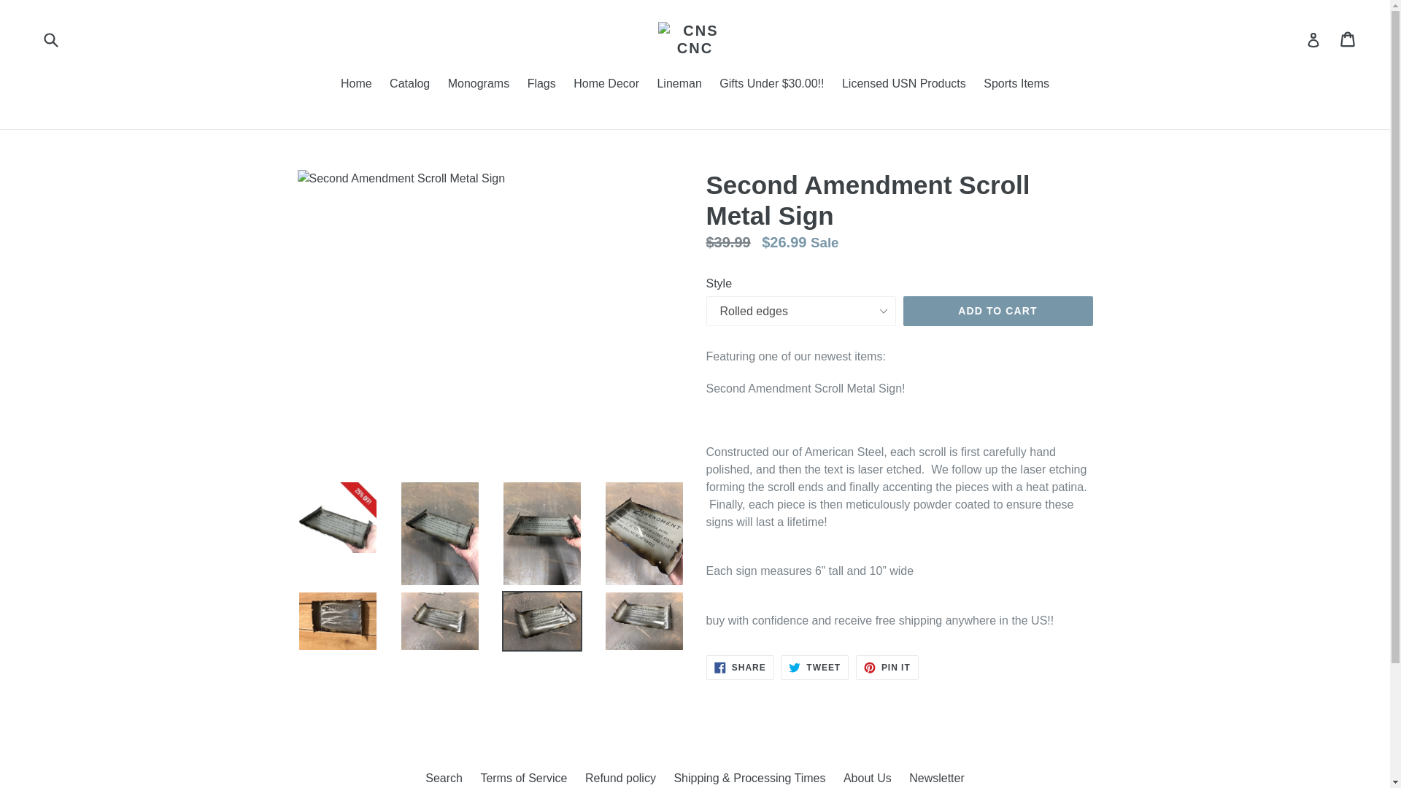  I want to click on Catalog, so click(998, 312).